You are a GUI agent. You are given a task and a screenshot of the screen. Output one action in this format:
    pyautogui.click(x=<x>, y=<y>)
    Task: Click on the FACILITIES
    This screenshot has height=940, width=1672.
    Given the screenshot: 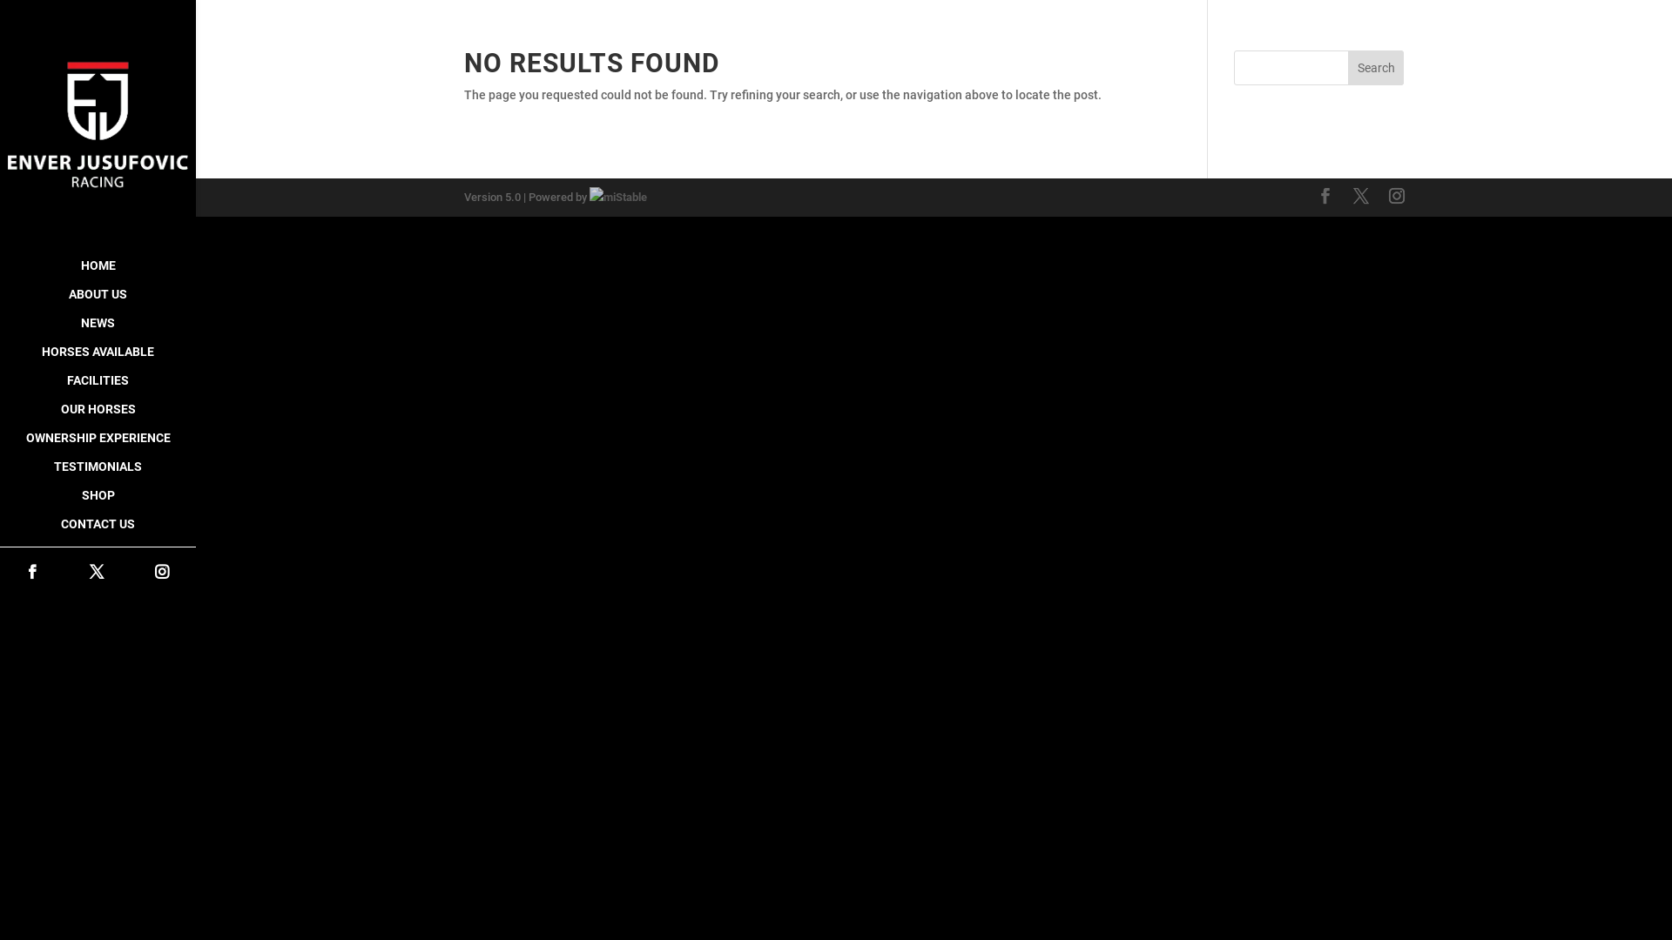 What is the action you would take?
    pyautogui.click(x=98, y=388)
    